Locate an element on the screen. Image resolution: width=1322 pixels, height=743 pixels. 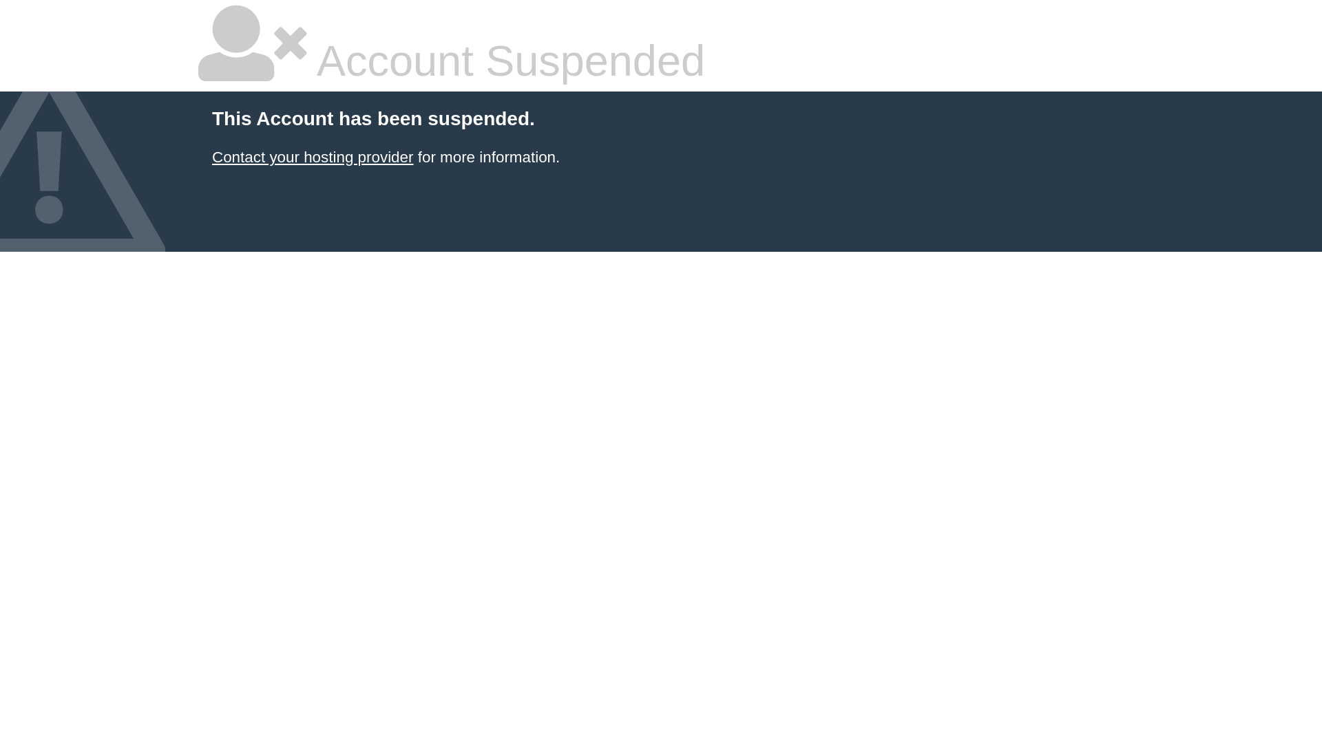
Contact your hosting provider is located at coordinates (313, 157).